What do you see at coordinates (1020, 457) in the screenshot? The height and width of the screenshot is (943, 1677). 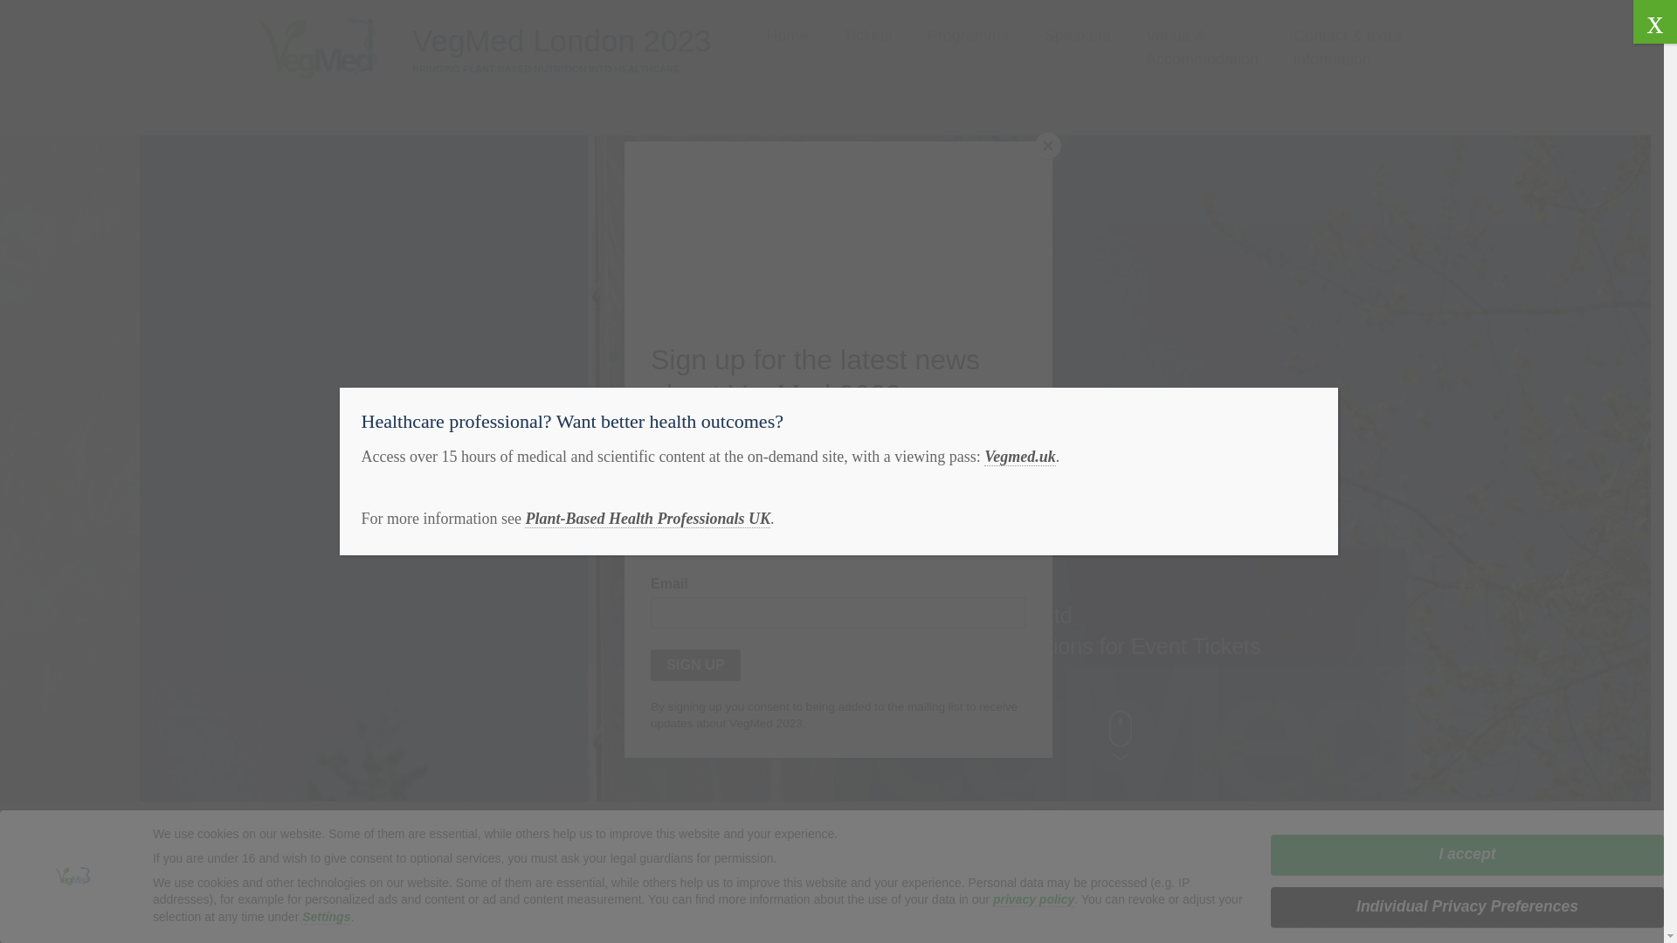 I see `Vegmed.uk` at bounding box center [1020, 457].